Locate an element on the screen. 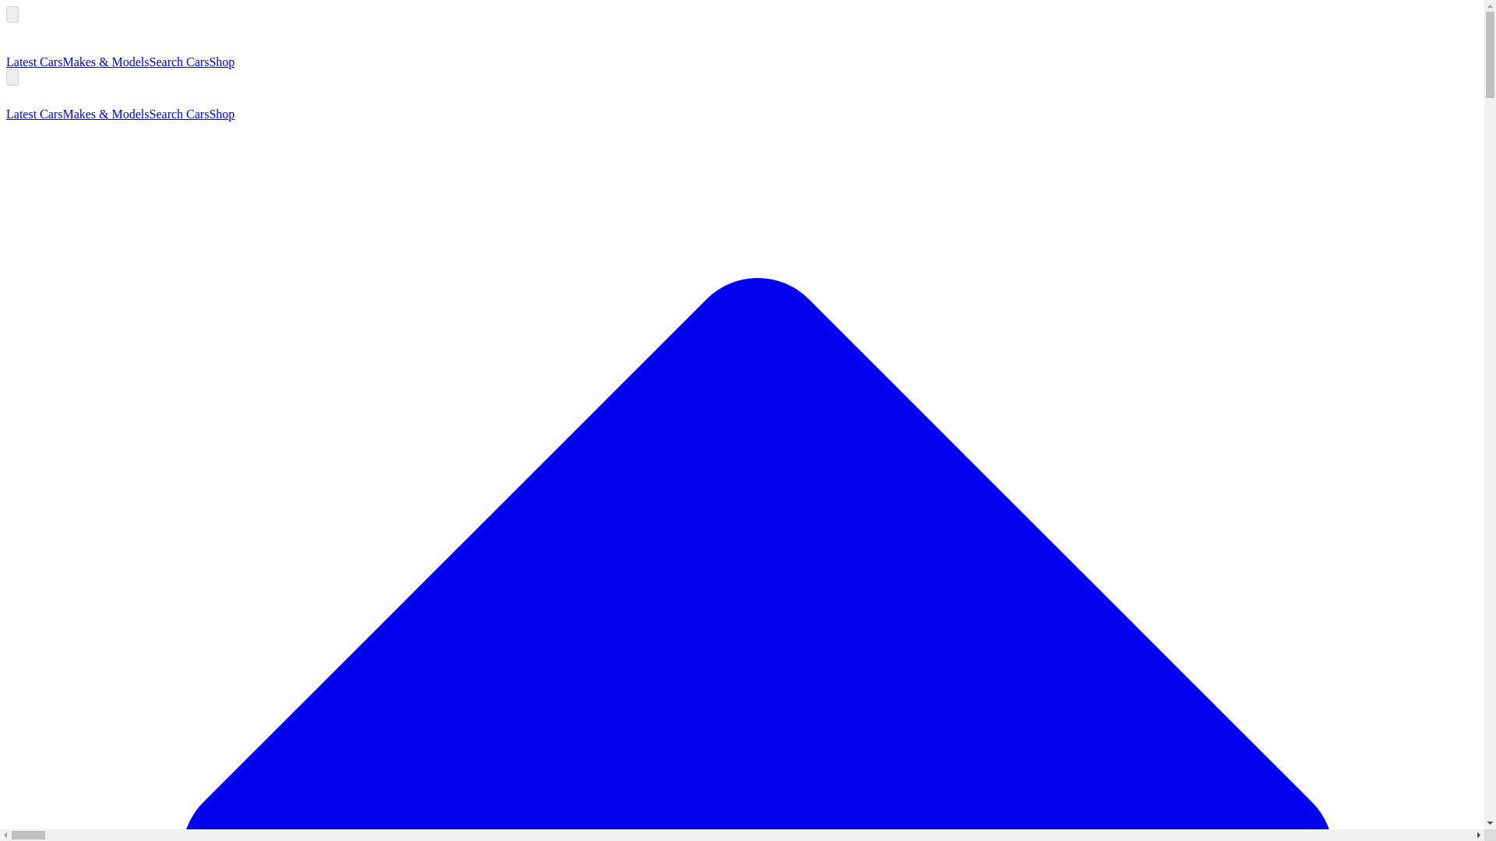 The image size is (1496, 841). Shop is located at coordinates (221, 62).